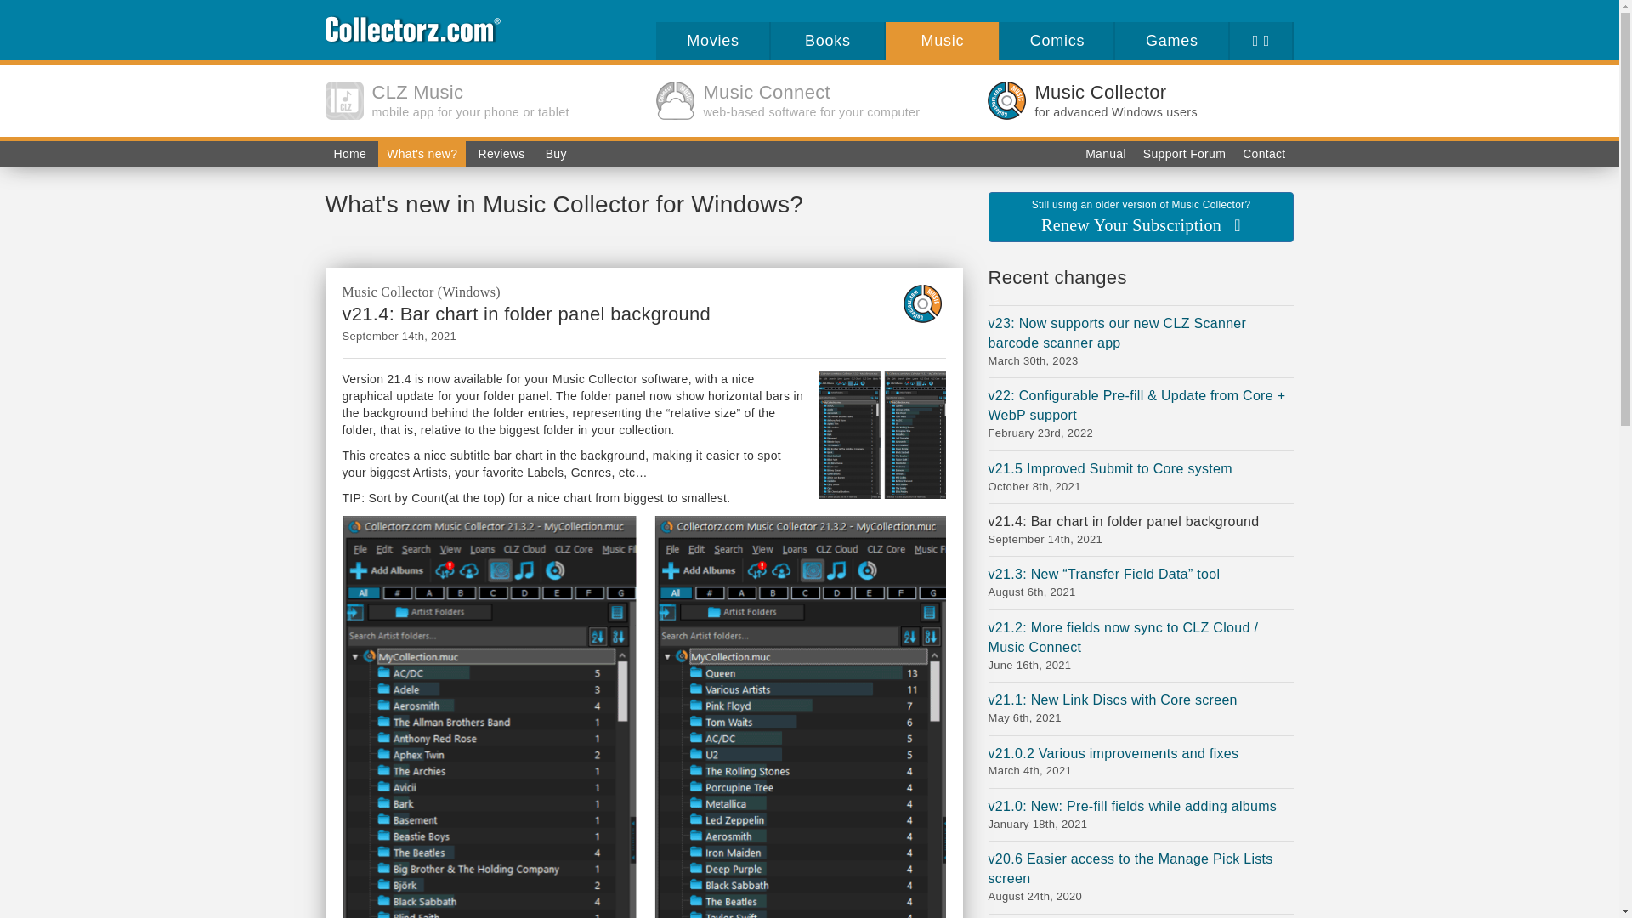 The image size is (1632, 918). What do you see at coordinates (1183, 153) in the screenshot?
I see `Support Forum` at bounding box center [1183, 153].